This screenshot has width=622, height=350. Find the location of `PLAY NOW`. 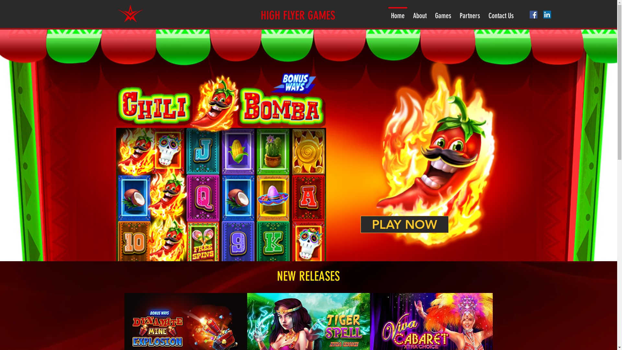

PLAY NOW is located at coordinates (404, 224).